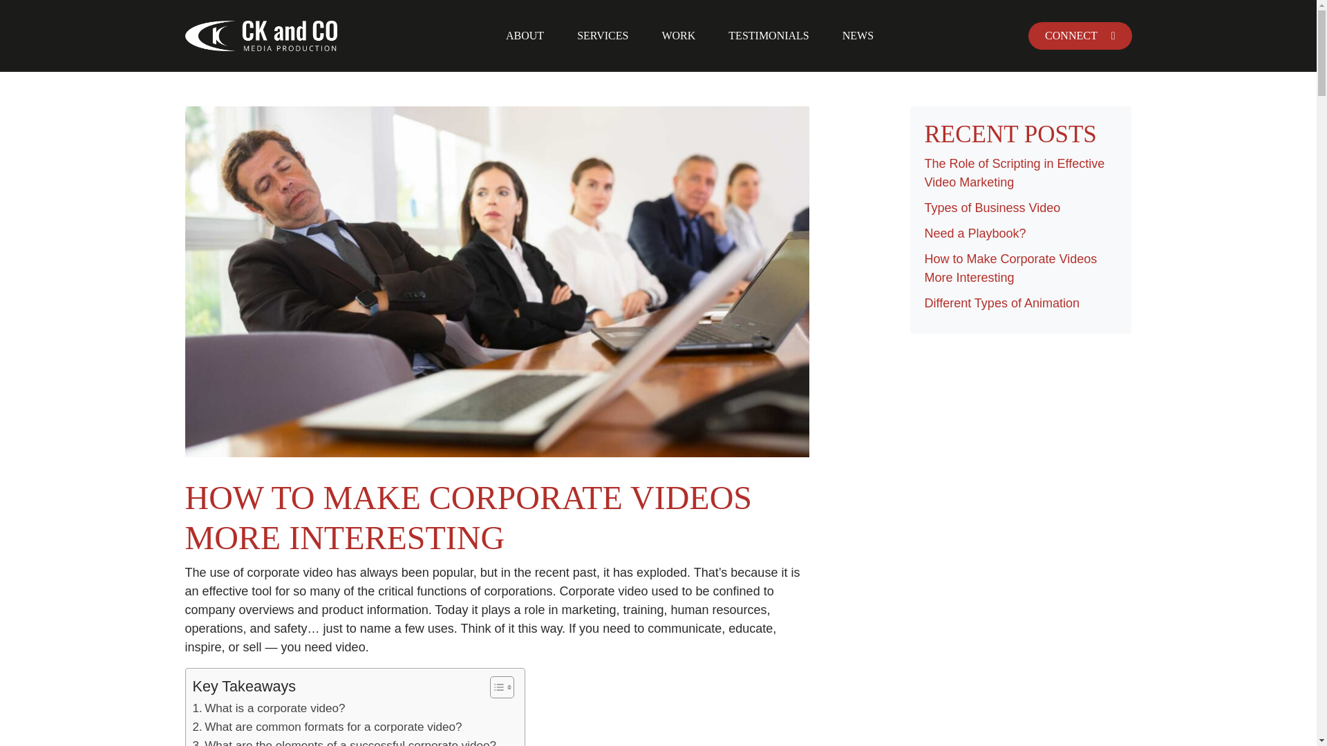 The height and width of the screenshot is (746, 1327). What do you see at coordinates (678, 36) in the screenshot?
I see `WORK` at bounding box center [678, 36].